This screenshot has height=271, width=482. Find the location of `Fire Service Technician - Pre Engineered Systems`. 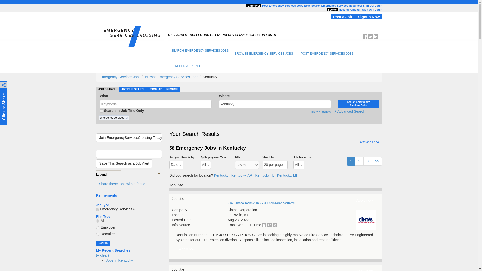

Fire Service Technician - Pre Engineered Systems is located at coordinates (187, 249).